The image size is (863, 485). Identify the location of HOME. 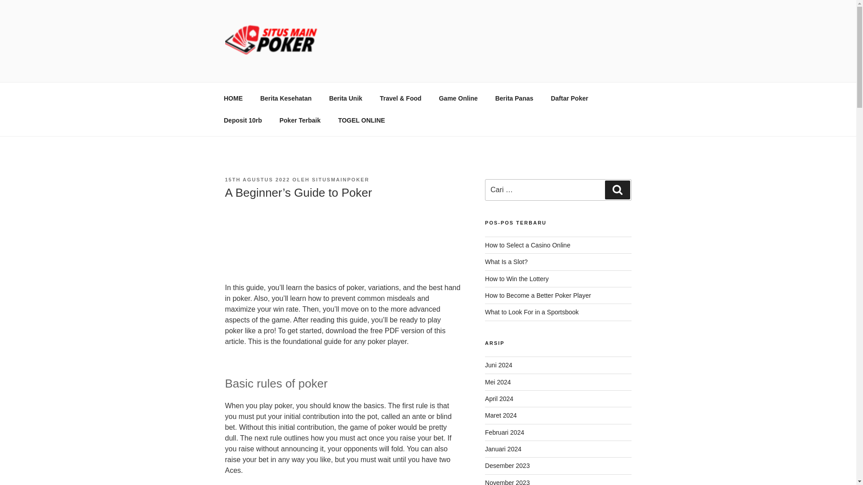
(233, 98).